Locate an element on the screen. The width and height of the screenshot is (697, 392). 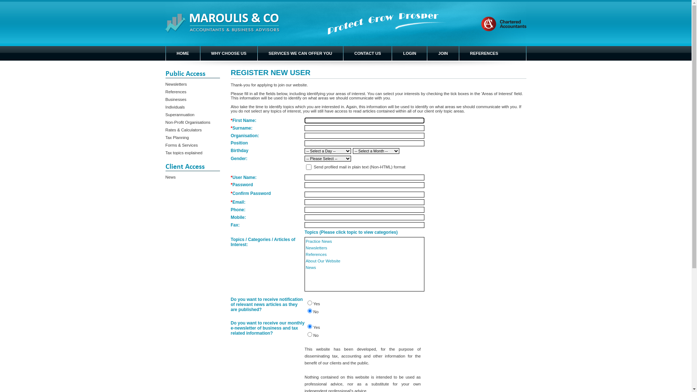
Tax topics explained is located at coordinates (184, 153).